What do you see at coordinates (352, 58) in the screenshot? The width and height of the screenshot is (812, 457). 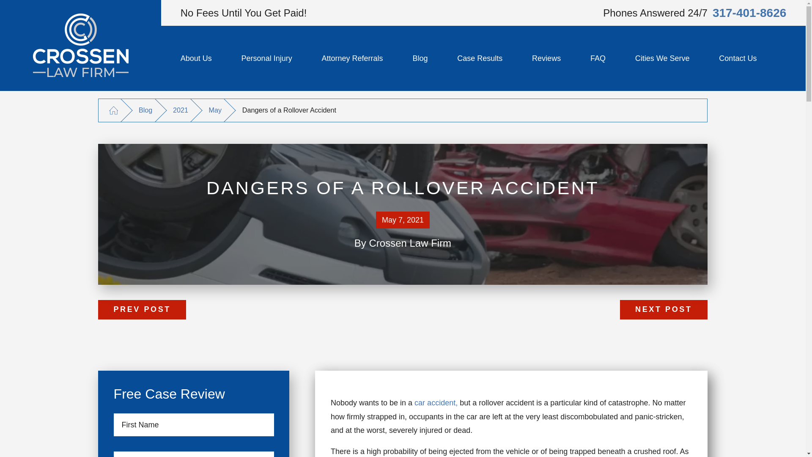 I see `Attorney Referrals` at bounding box center [352, 58].